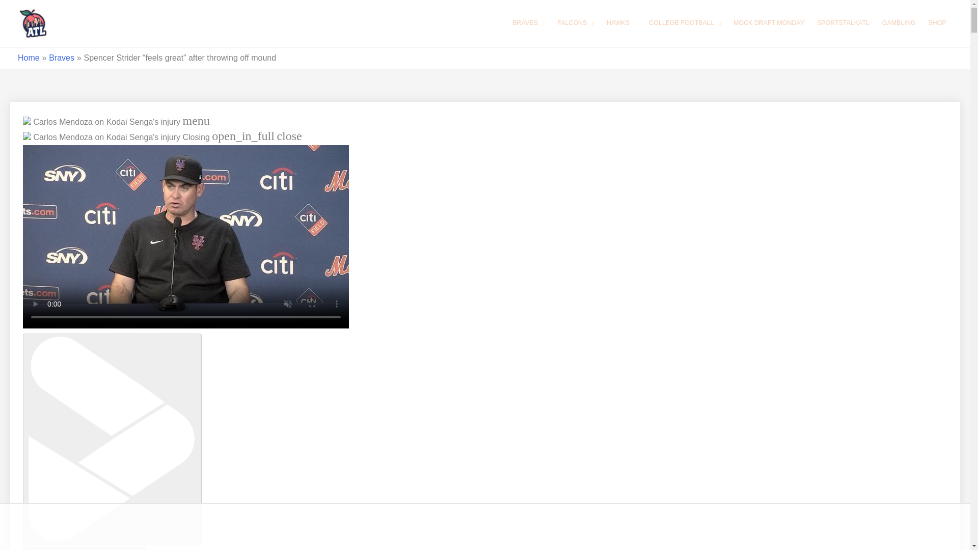  What do you see at coordinates (843, 23) in the screenshot?
I see `SPORTSTALKATL` at bounding box center [843, 23].